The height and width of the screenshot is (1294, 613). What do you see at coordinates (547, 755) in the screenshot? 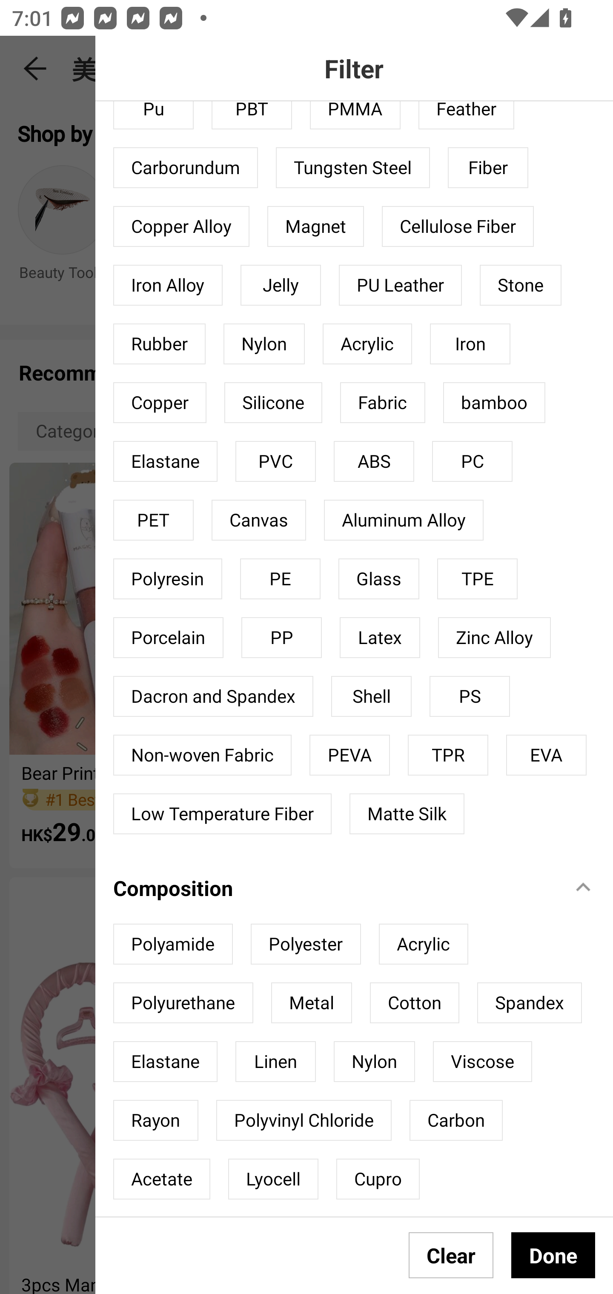
I see `EVA` at bounding box center [547, 755].